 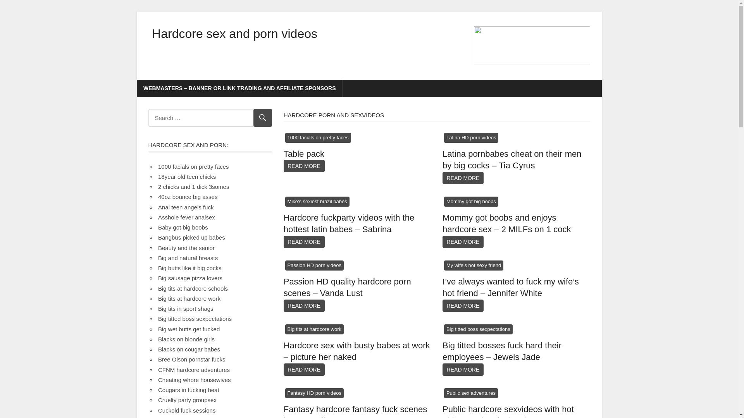 I want to click on READ MORE, so click(x=463, y=370).